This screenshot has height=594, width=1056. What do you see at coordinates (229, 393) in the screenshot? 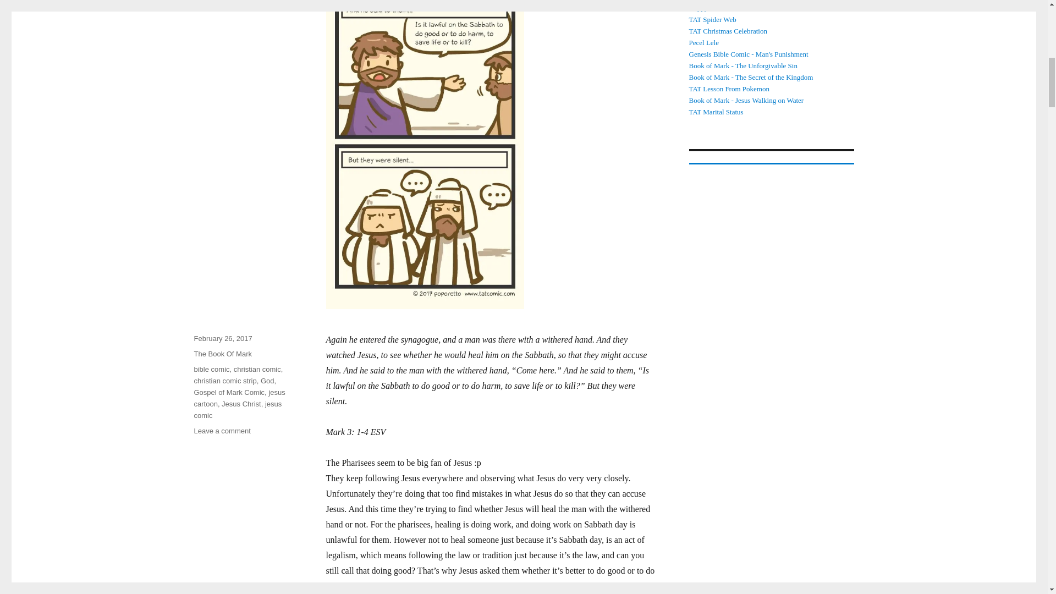
I see `Gospel of Mark Comic` at bounding box center [229, 393].